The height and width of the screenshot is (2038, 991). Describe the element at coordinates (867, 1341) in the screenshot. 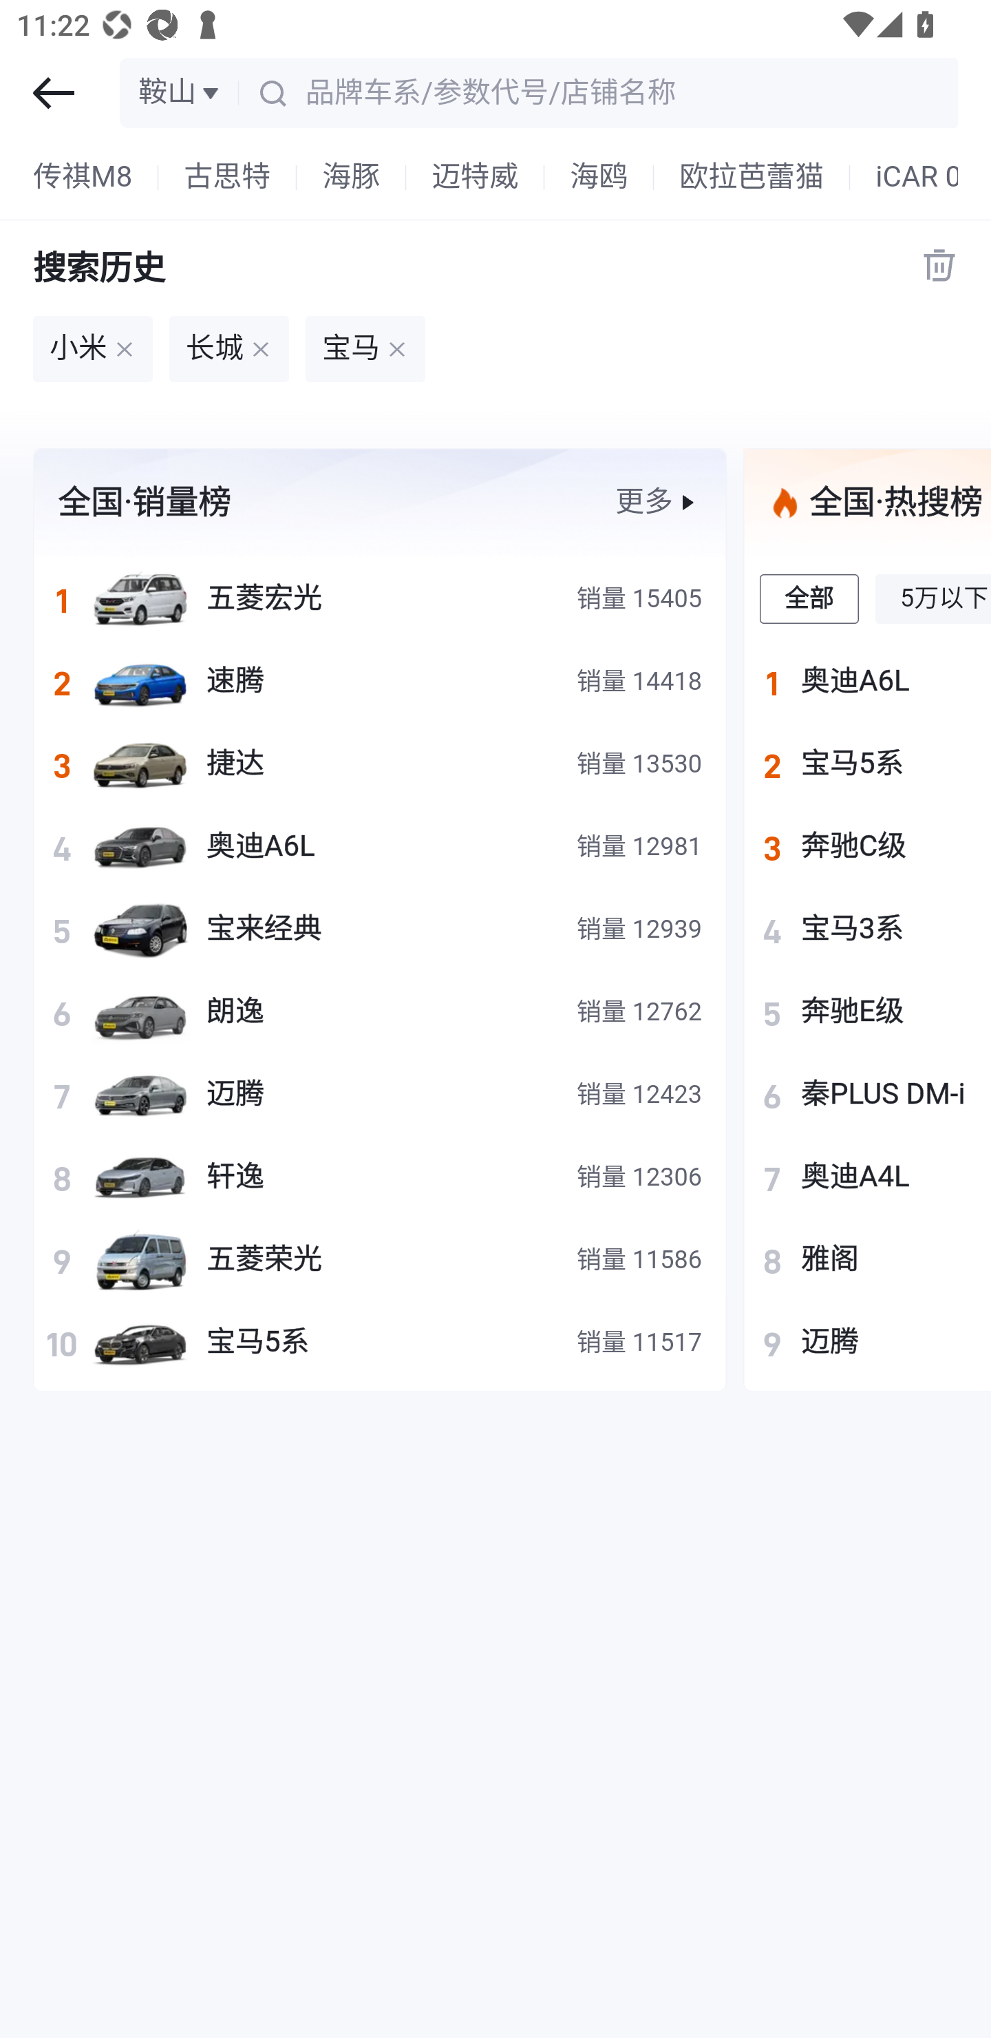

I see `9迈腾1.18-21.38万` at that location.